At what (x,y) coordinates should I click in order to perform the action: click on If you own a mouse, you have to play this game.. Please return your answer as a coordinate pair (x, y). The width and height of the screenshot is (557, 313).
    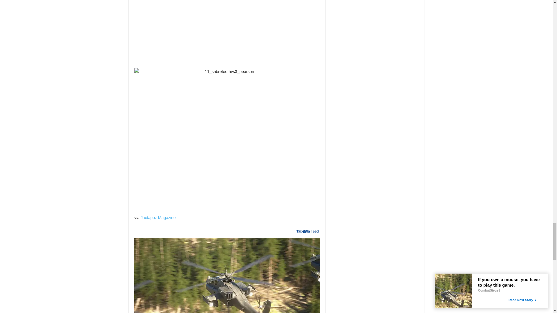
    Looking at the image, I should click on (227, 275).